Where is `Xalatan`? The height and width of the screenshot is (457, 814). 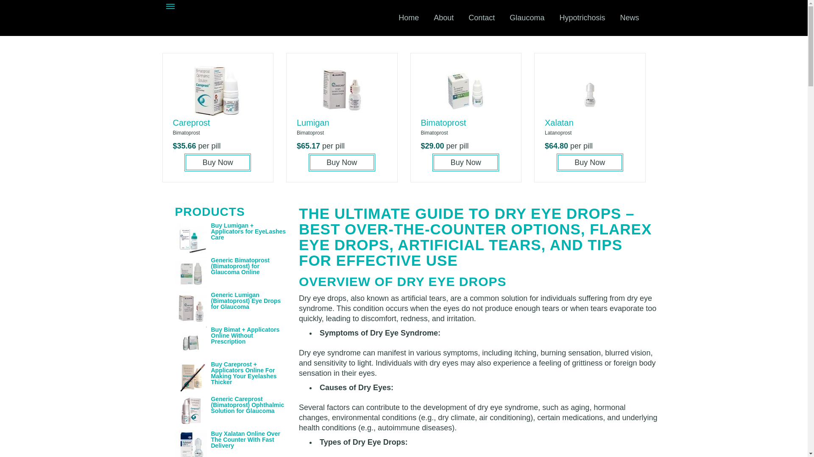
Xalatan is located at coordinates (559, 123).